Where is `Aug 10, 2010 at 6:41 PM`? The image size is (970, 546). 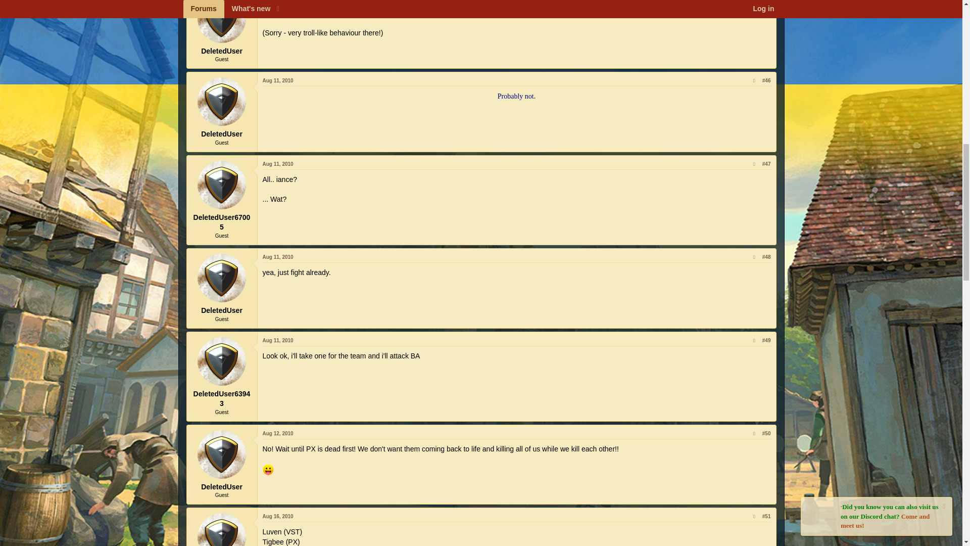 Aug 10, 2010 at 6:41 PM is located at coordinates (278, 0).